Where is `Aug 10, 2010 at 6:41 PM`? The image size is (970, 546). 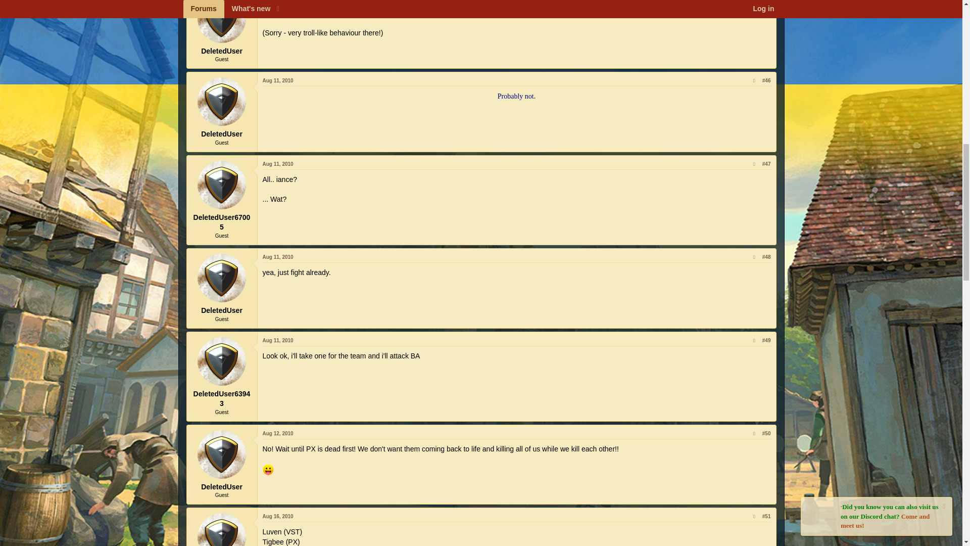 Aug 10, 2010 at 6:41 PM is located at coordinates (278, 0).